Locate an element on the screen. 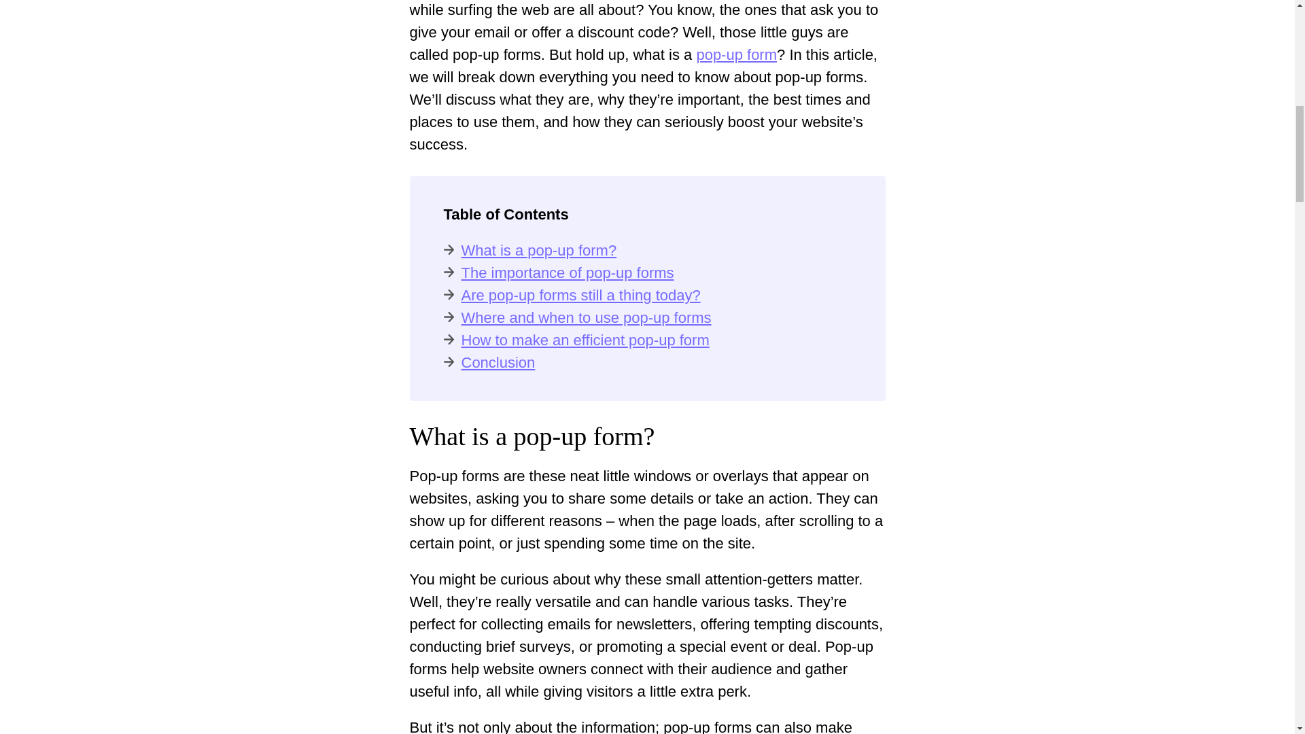  Are pop-up forms still a thing today? is located at coordinates (580, 295).